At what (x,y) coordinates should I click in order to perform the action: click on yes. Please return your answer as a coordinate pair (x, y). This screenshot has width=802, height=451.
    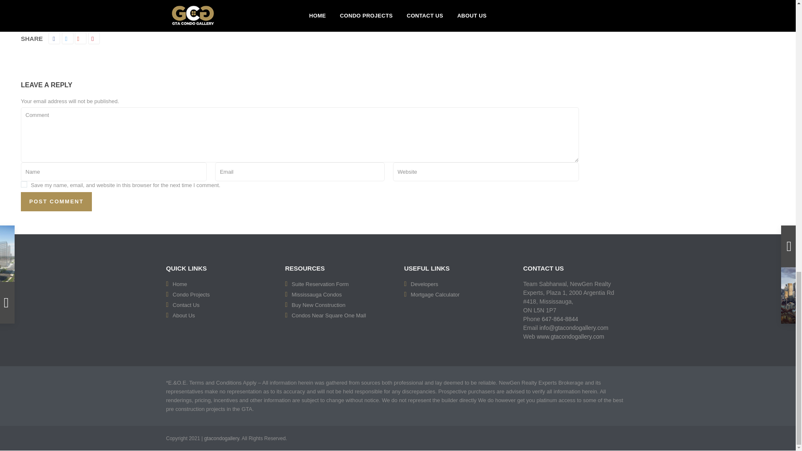
    Looking at the image, I should click on (24, 185).